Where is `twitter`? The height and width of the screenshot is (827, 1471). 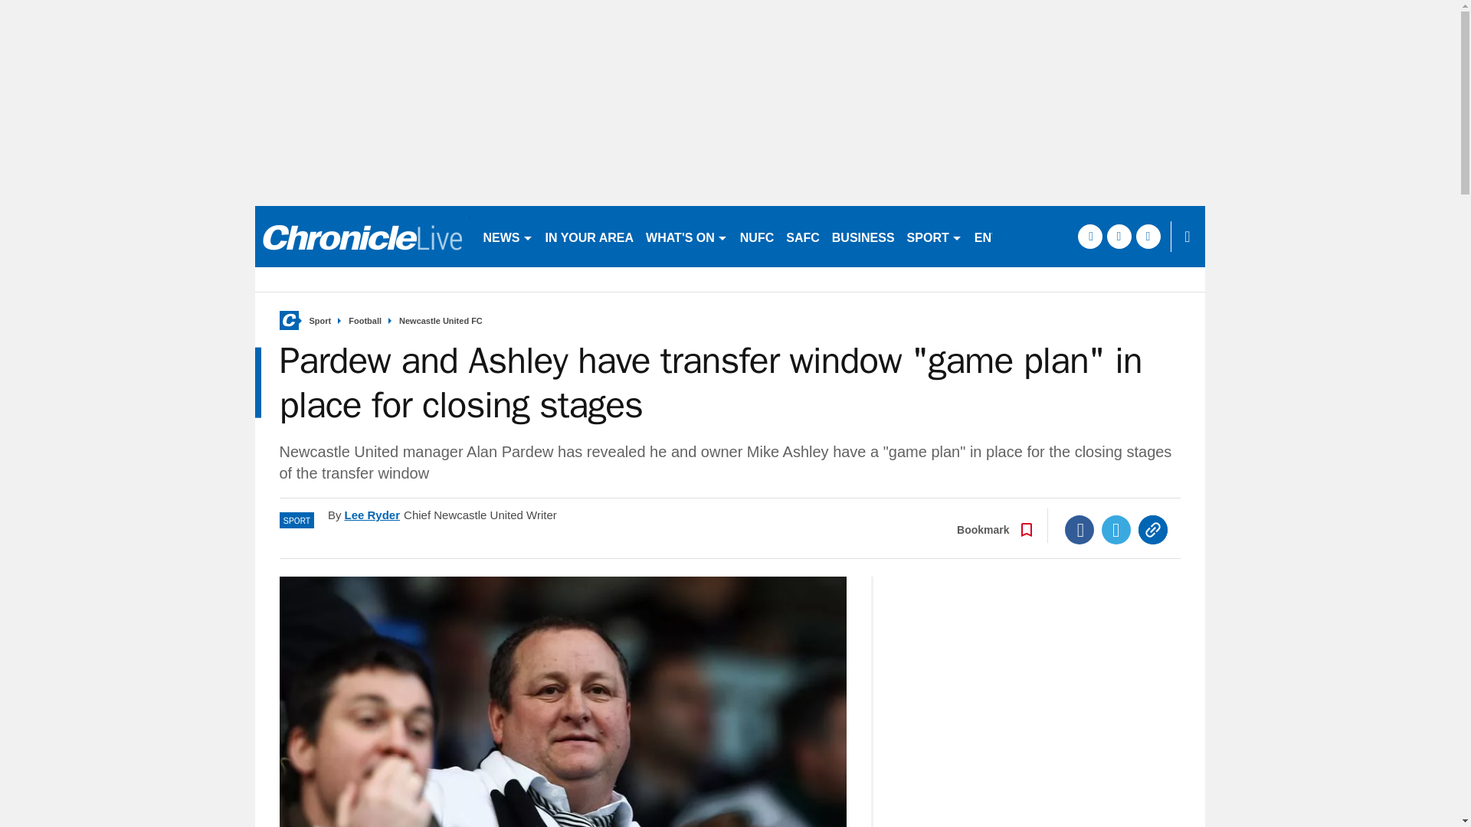
twitter is located at coordinates (1119, 236).